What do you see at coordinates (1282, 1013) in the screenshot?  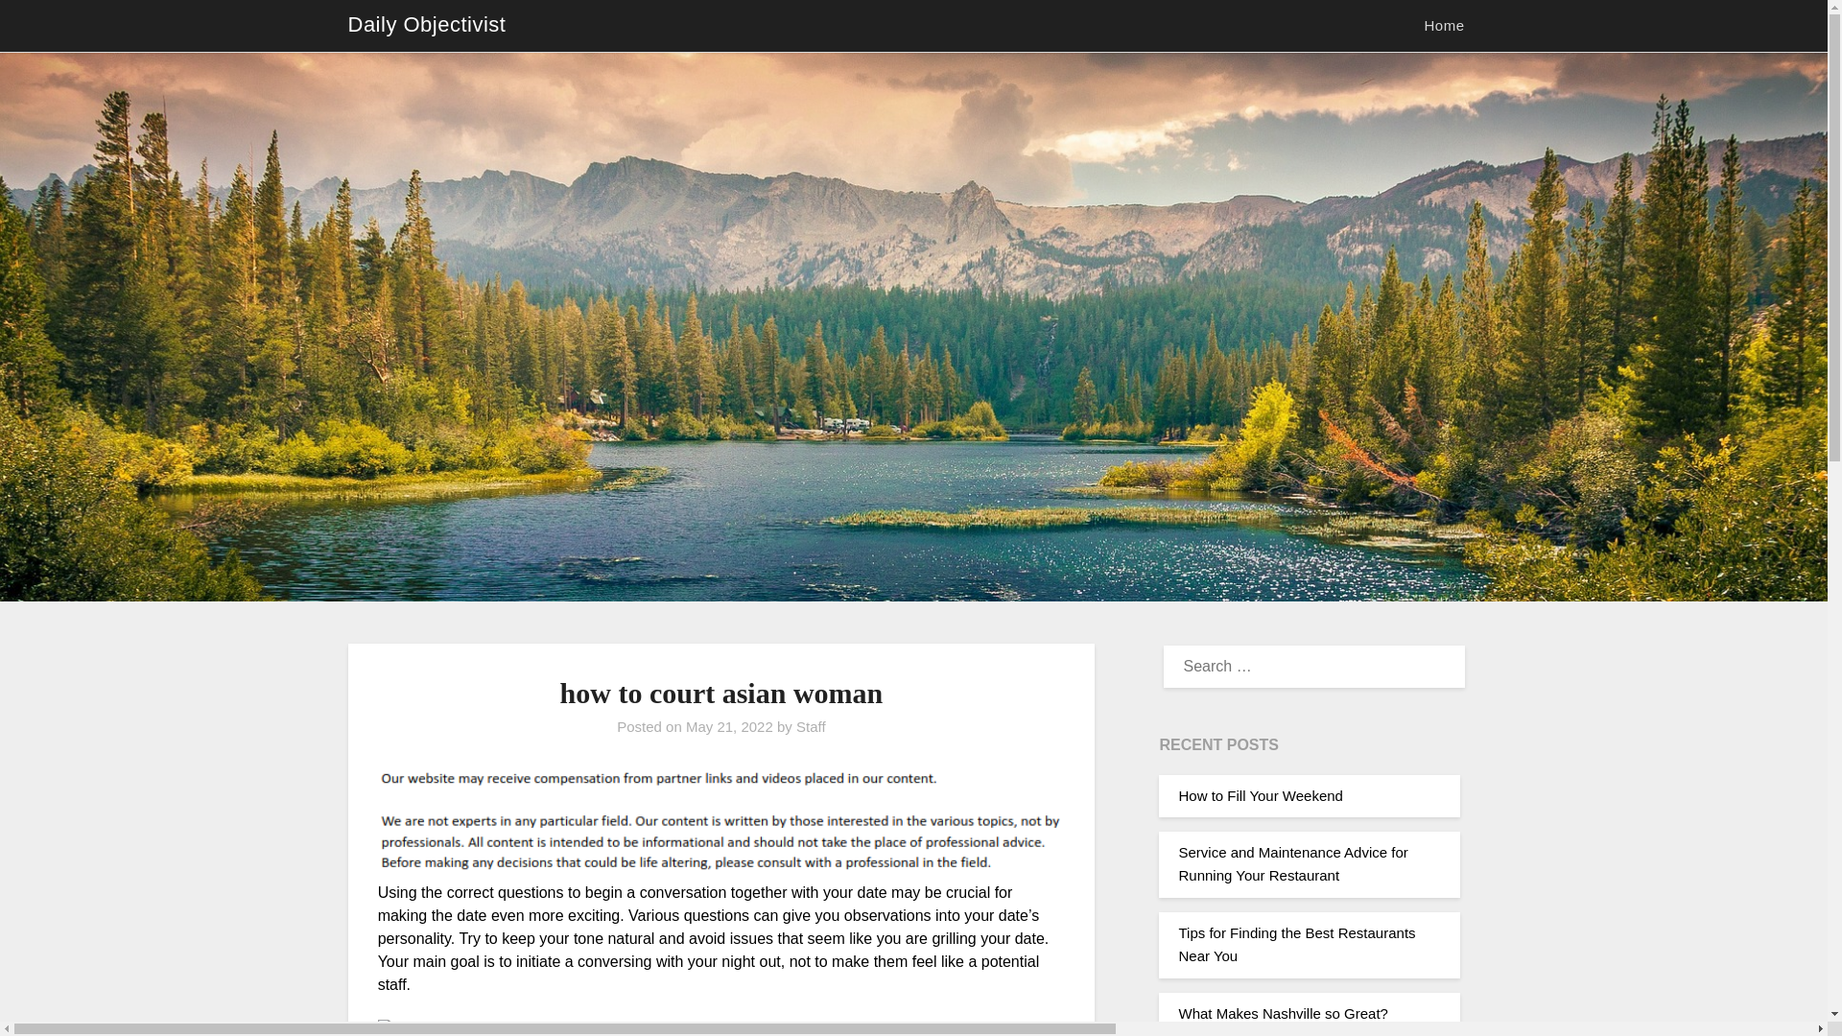 I see `What Makes Nashville so Great?` at bounding box center [1282, 1013].